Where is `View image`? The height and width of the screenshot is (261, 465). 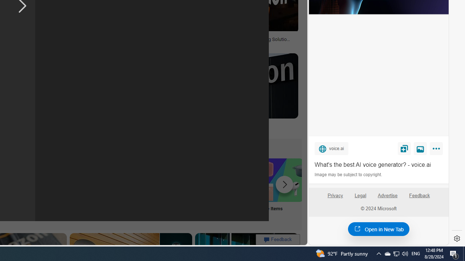 View image is located at coordinates (420, 148).